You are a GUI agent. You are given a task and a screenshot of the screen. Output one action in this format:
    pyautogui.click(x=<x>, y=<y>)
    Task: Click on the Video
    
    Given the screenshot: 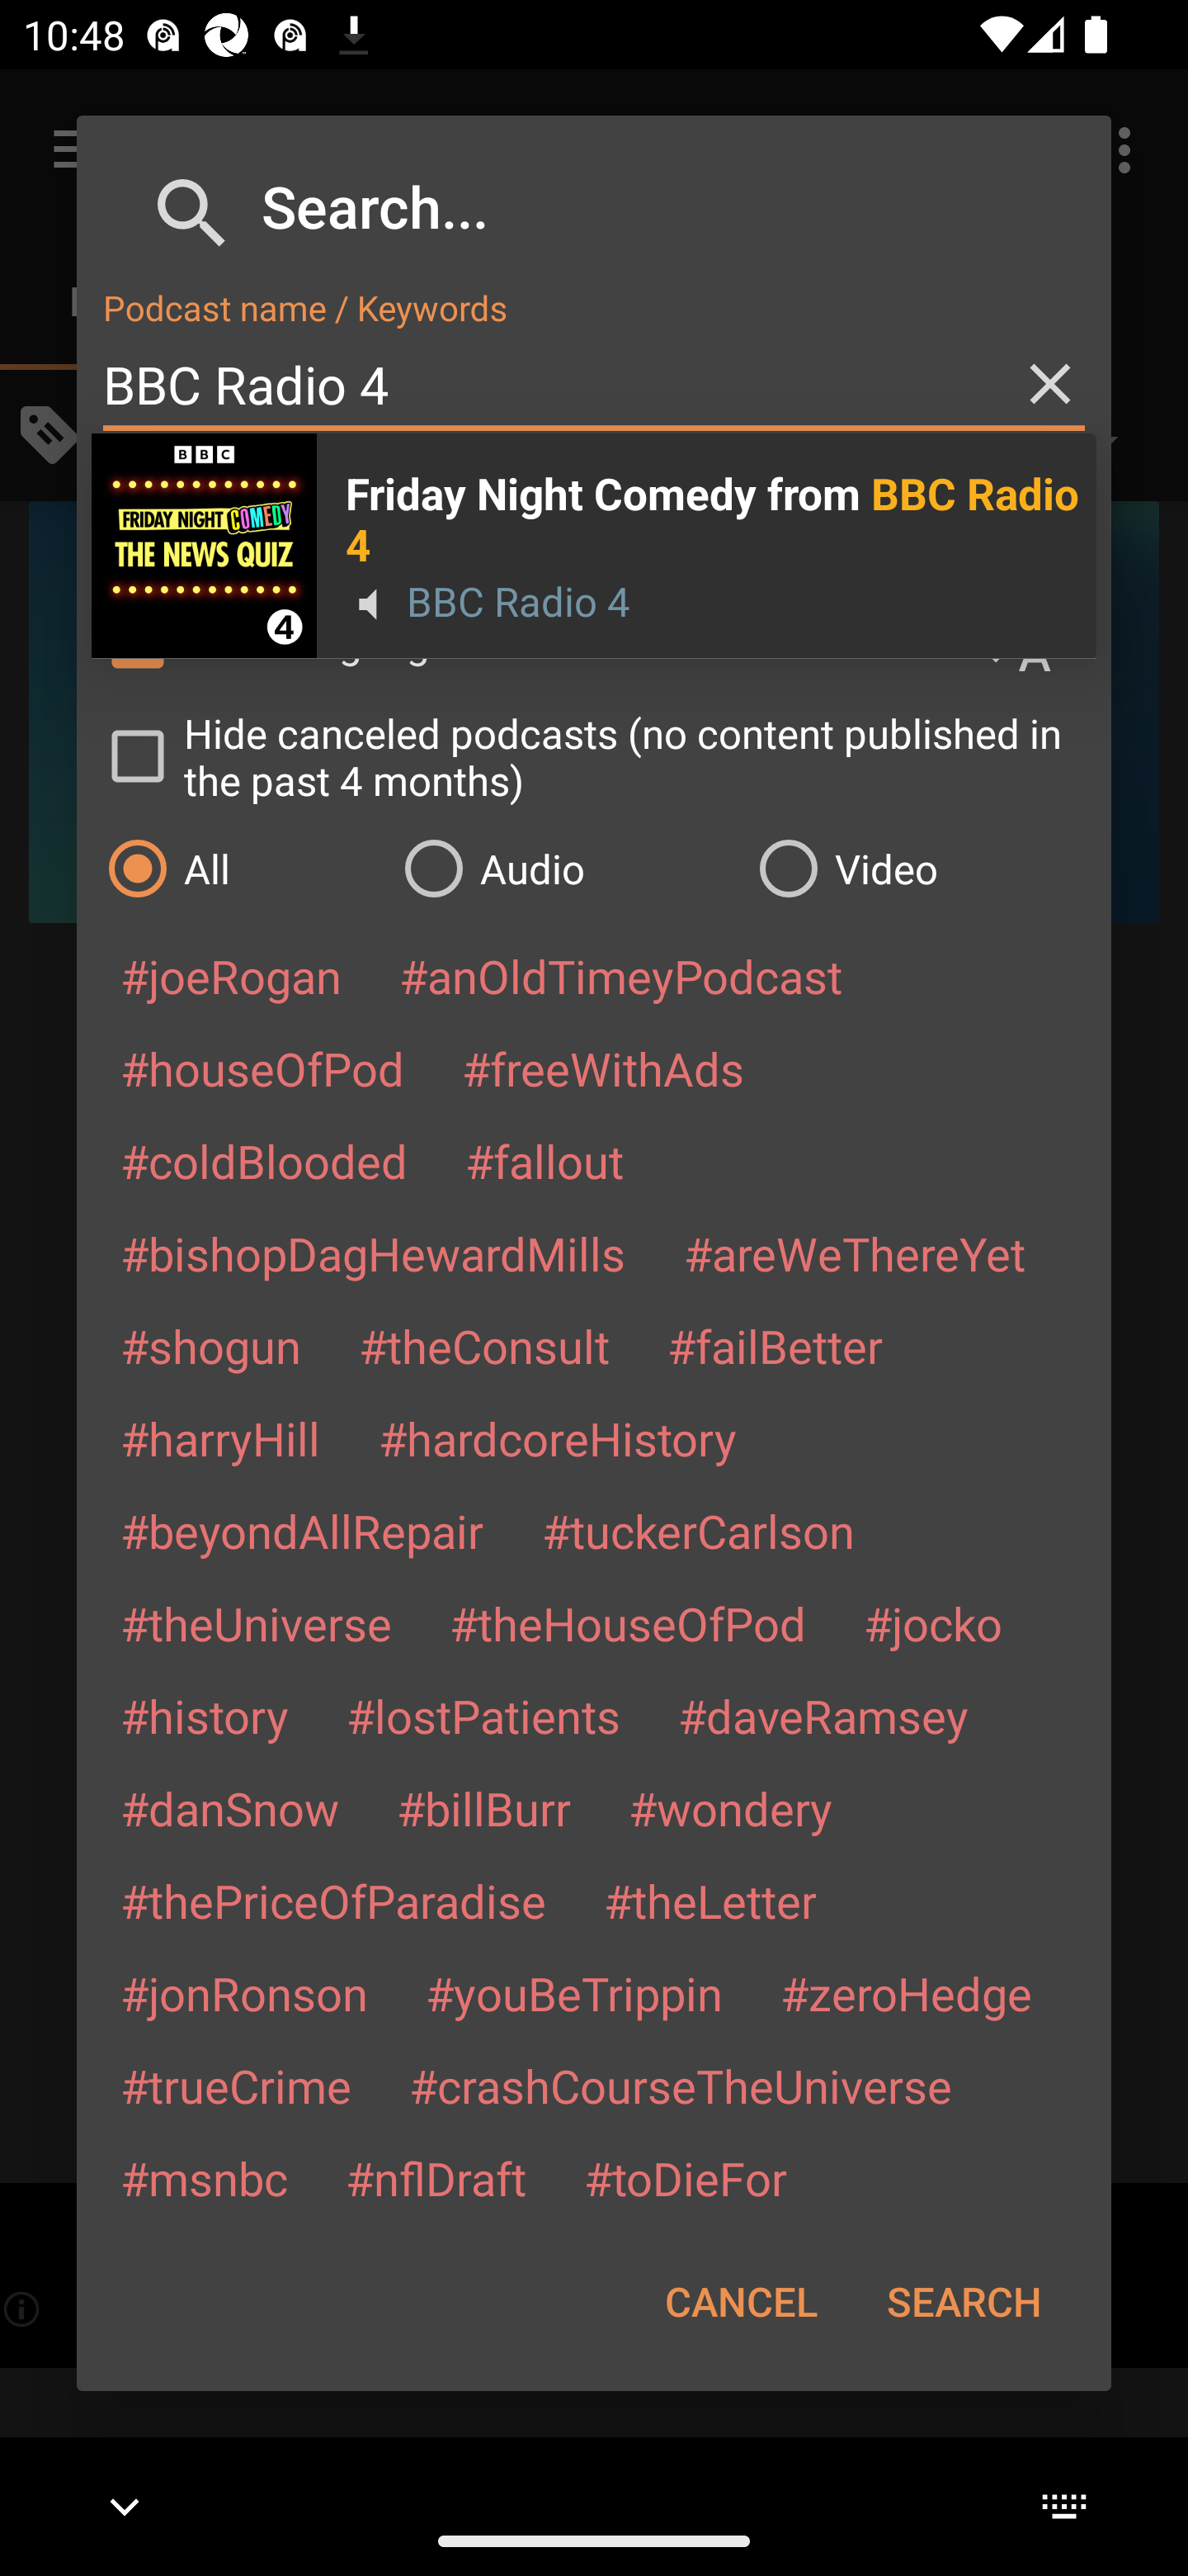 What is the action you would take?
    pyautogui.click(x=919, y=868)
    